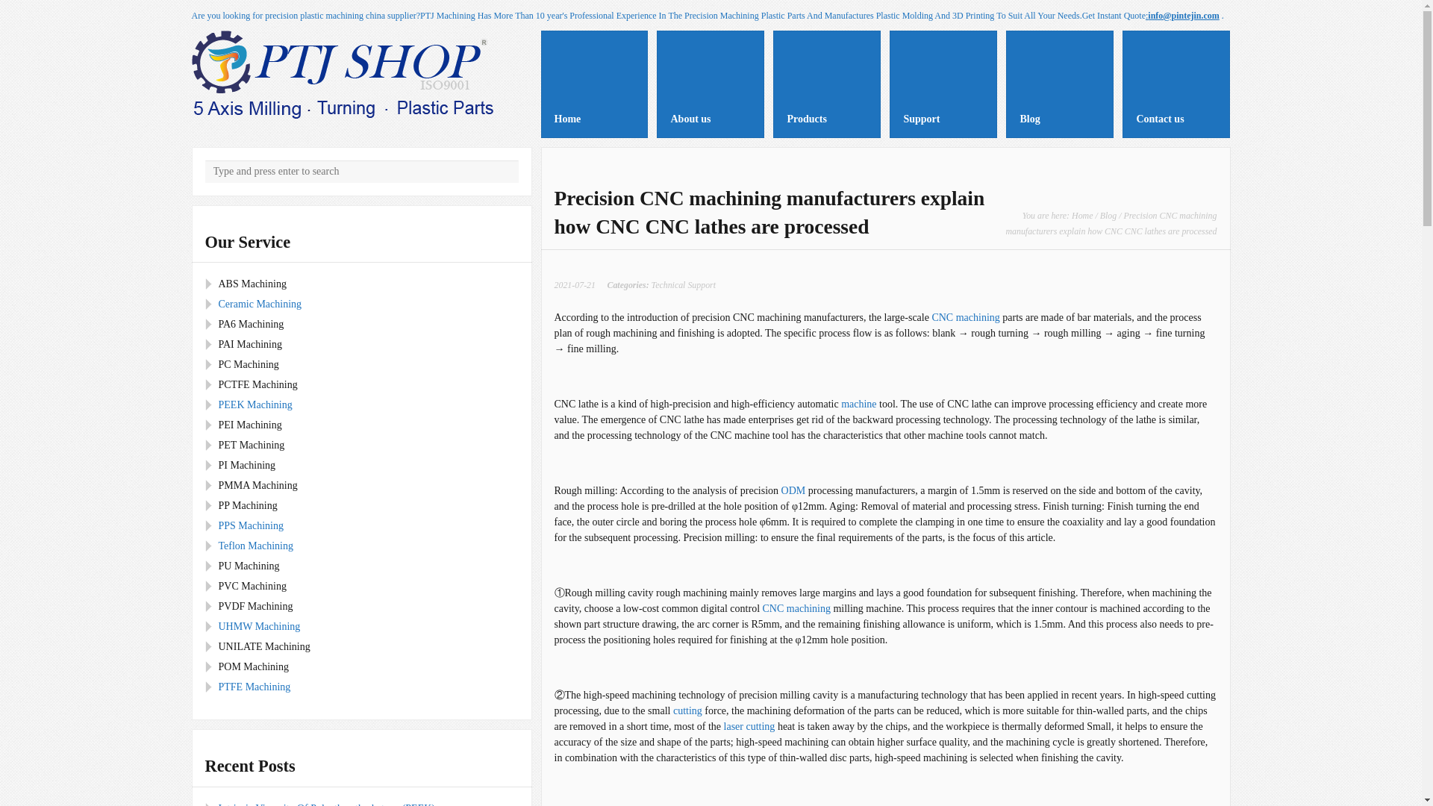 This screenshot has width=1433, height=806. Describe the element at coordinates (751, 725) in the screenshot. I see `laser cutting` at that location.